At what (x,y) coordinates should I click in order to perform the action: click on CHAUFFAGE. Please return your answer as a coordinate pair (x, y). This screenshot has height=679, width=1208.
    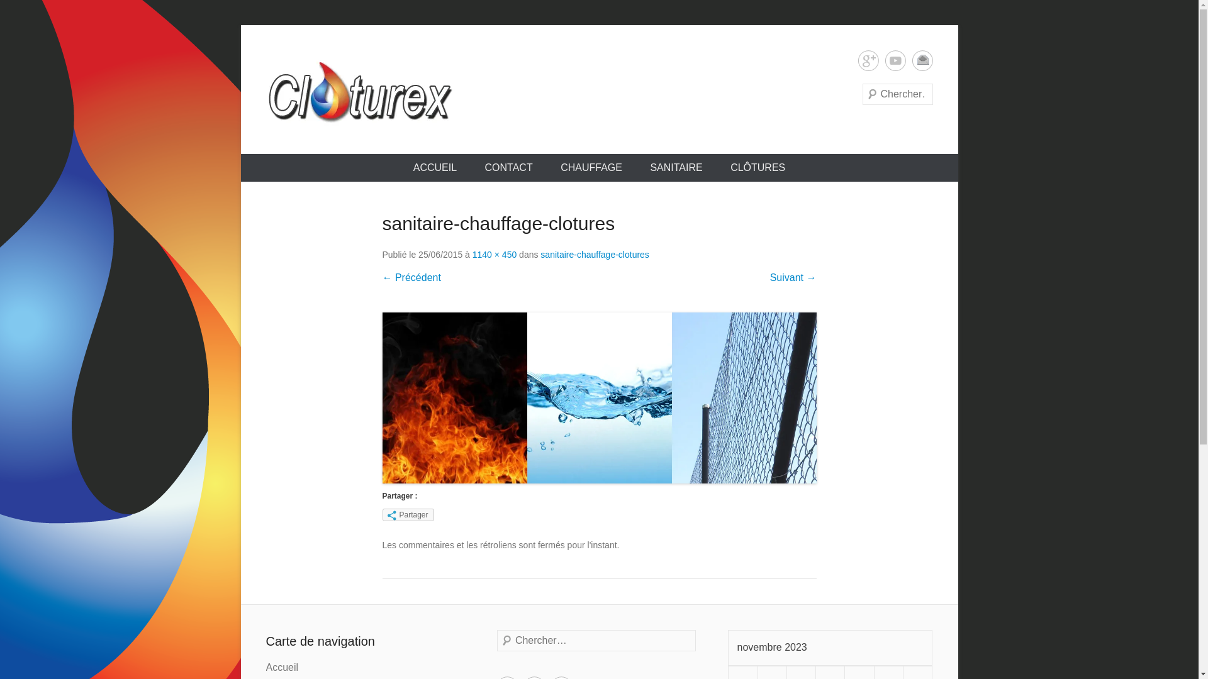
    Looking at the image, I should click on (591, 168).